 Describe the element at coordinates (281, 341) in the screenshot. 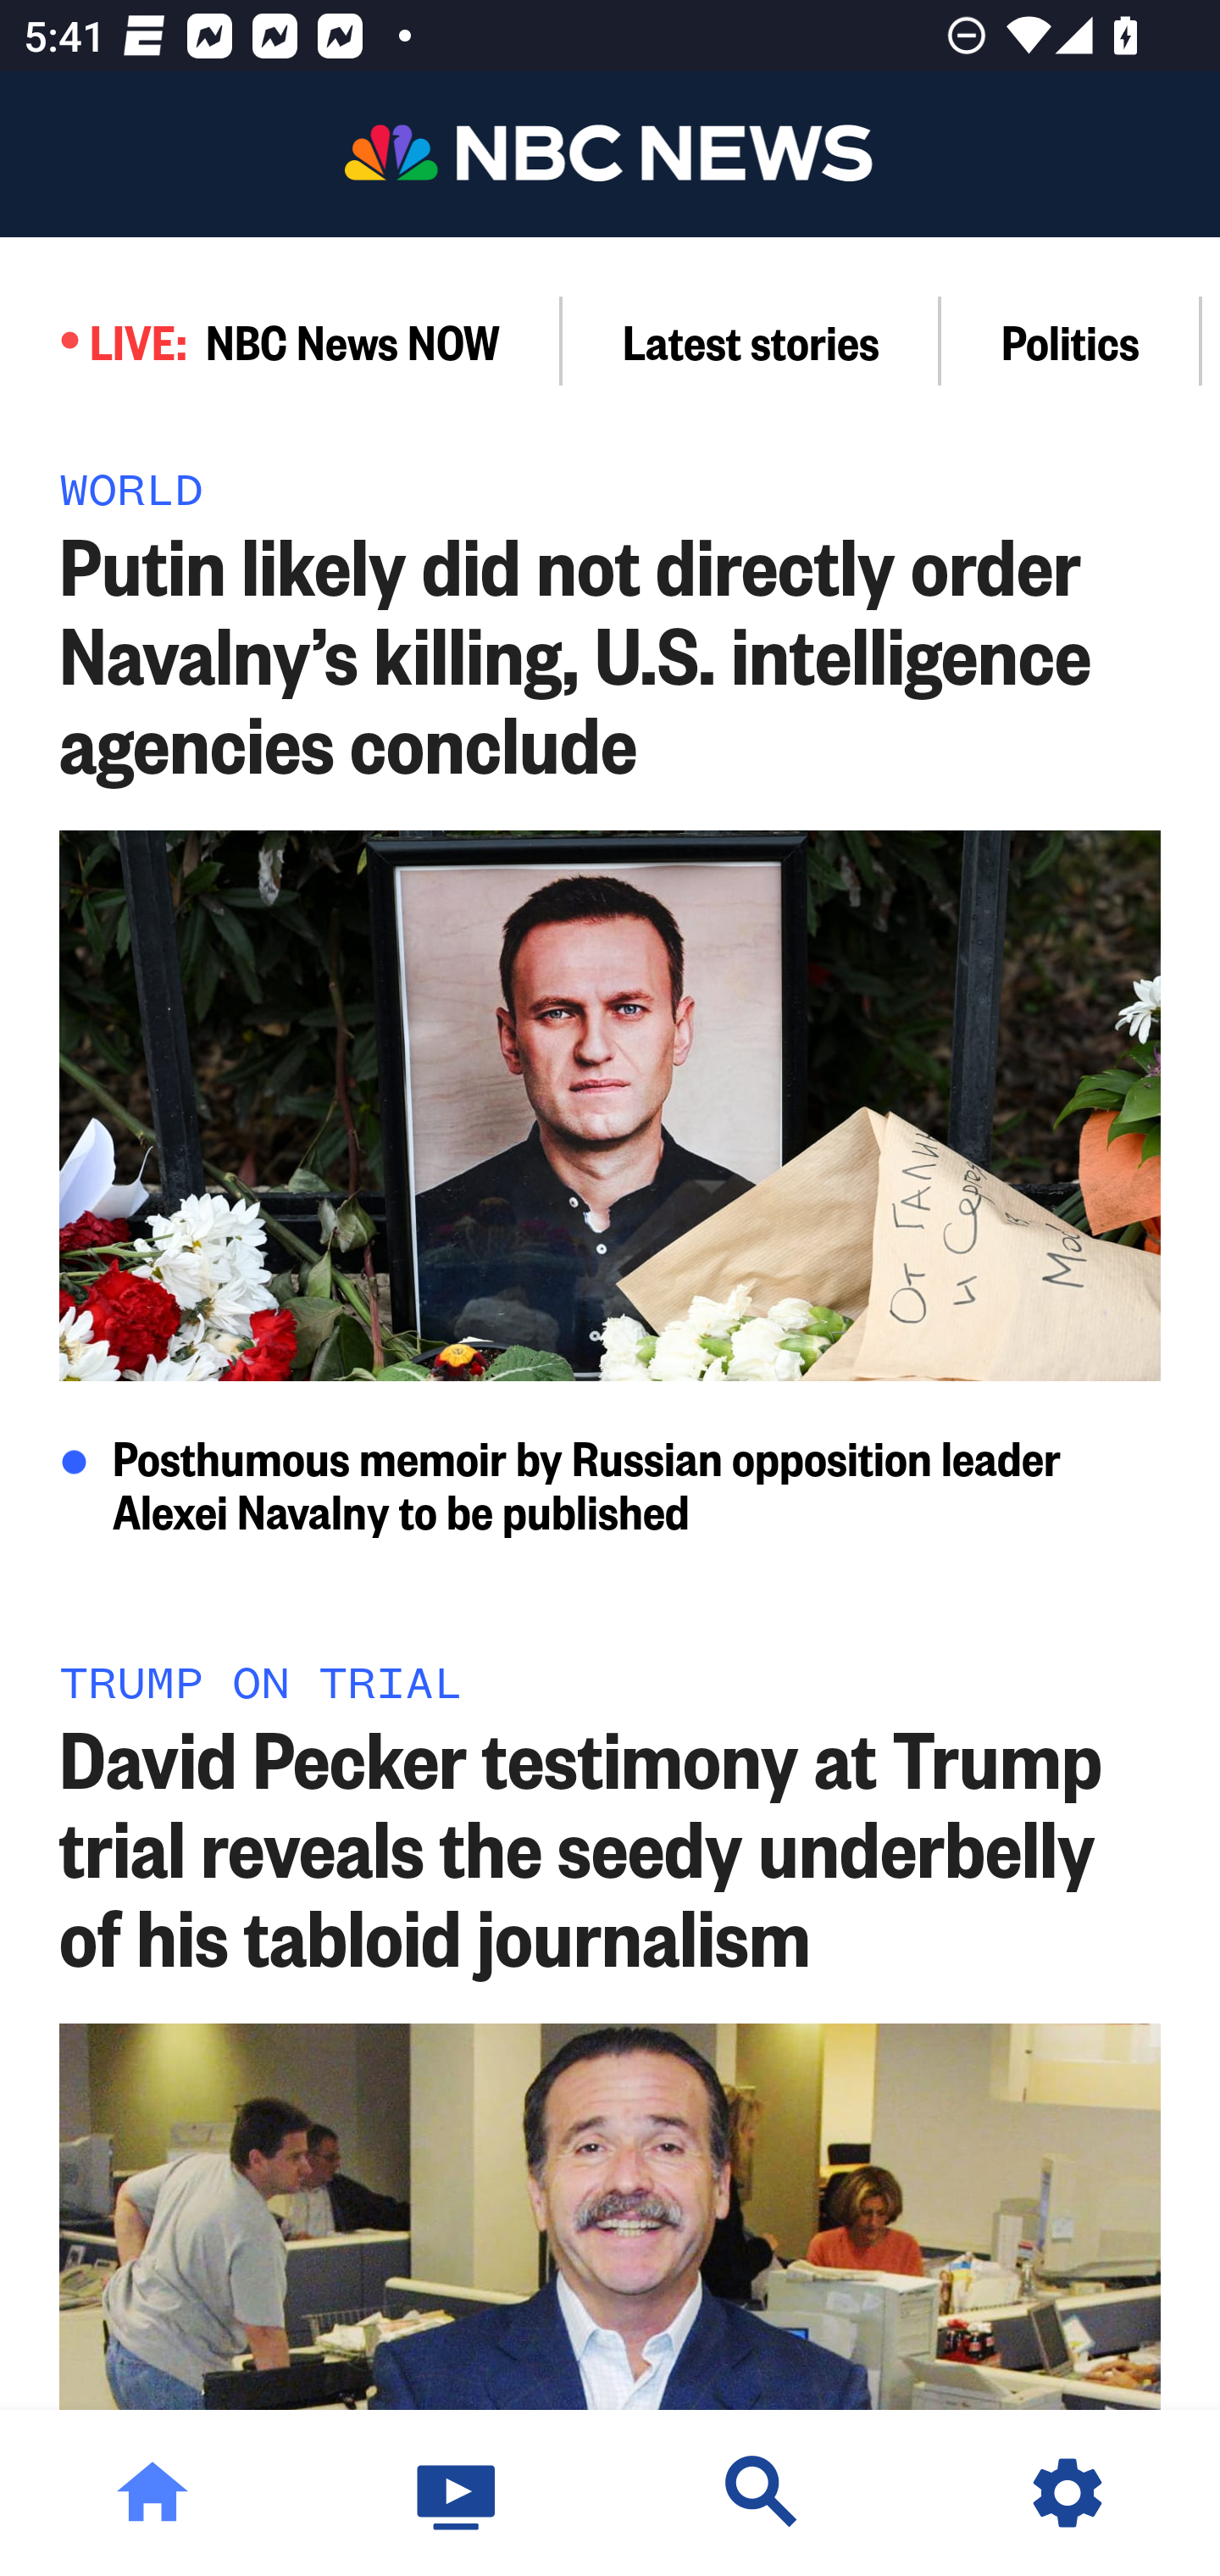

I see `LIVE:  NBC News NOW` at that location.